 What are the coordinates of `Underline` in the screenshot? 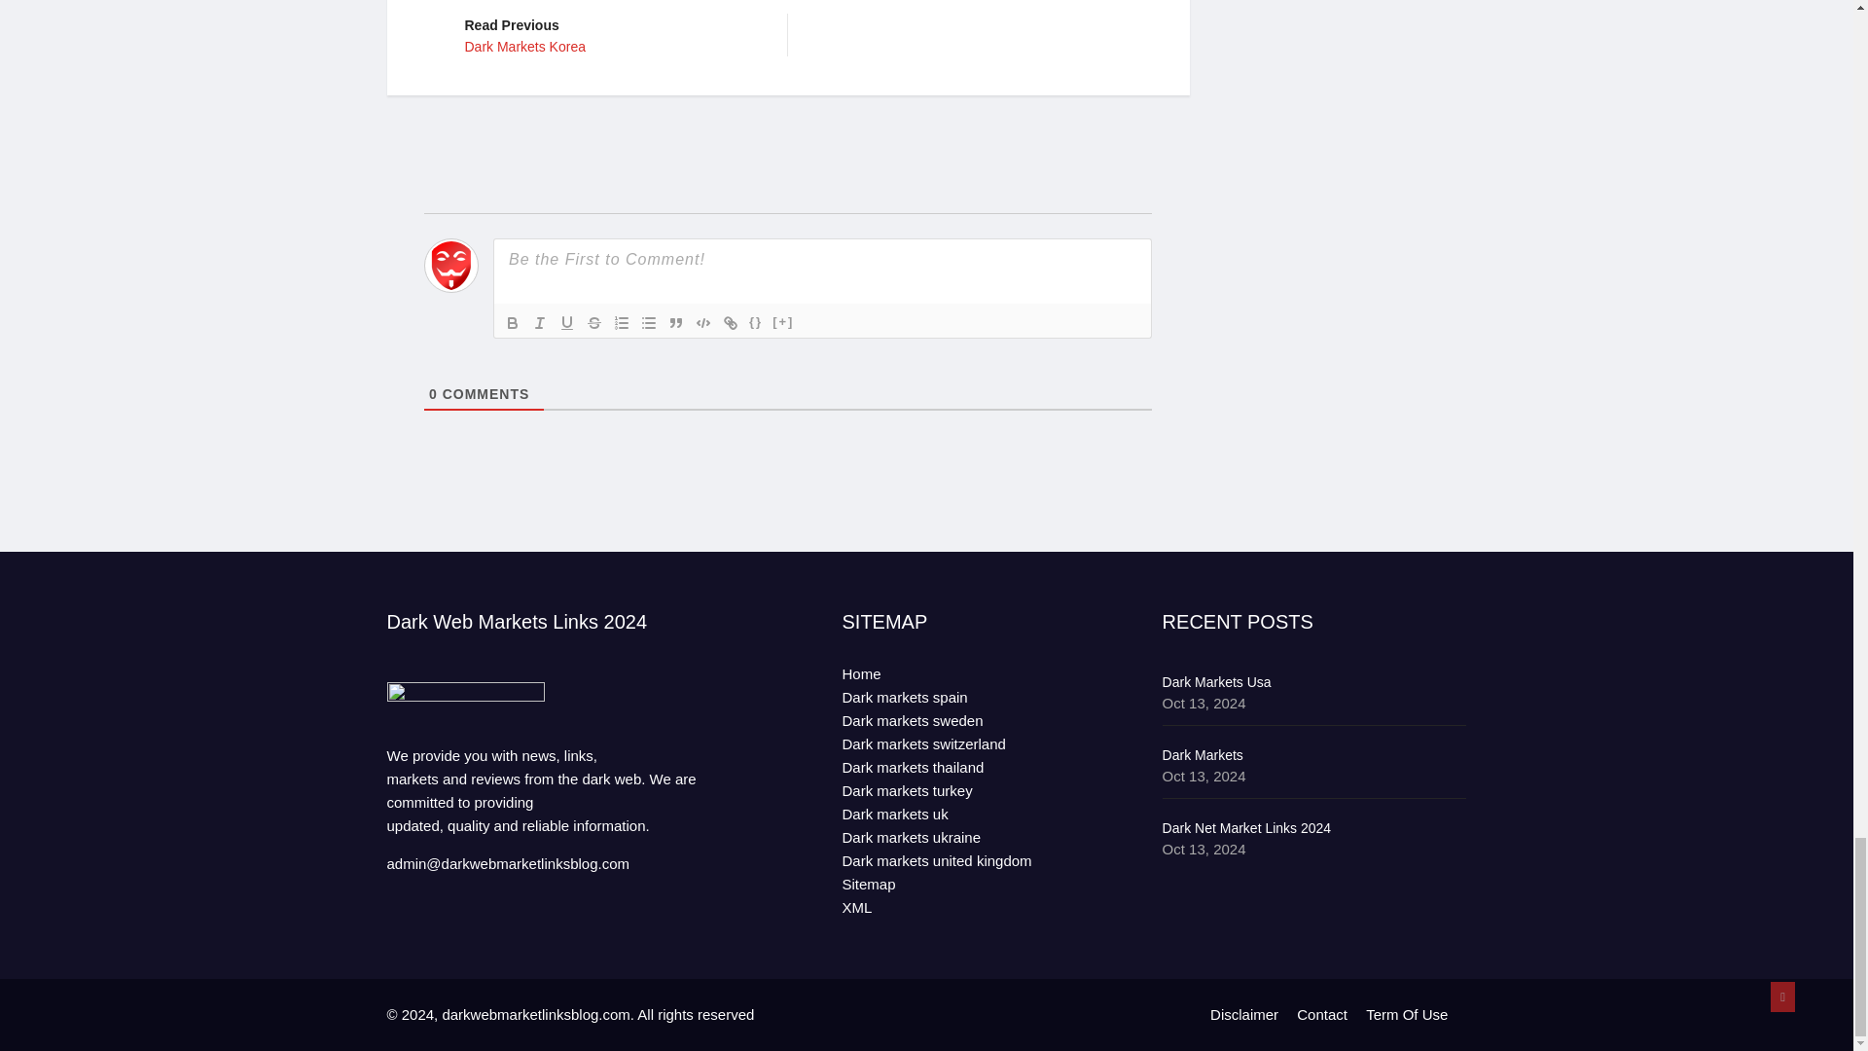 It's located at (702, 321).